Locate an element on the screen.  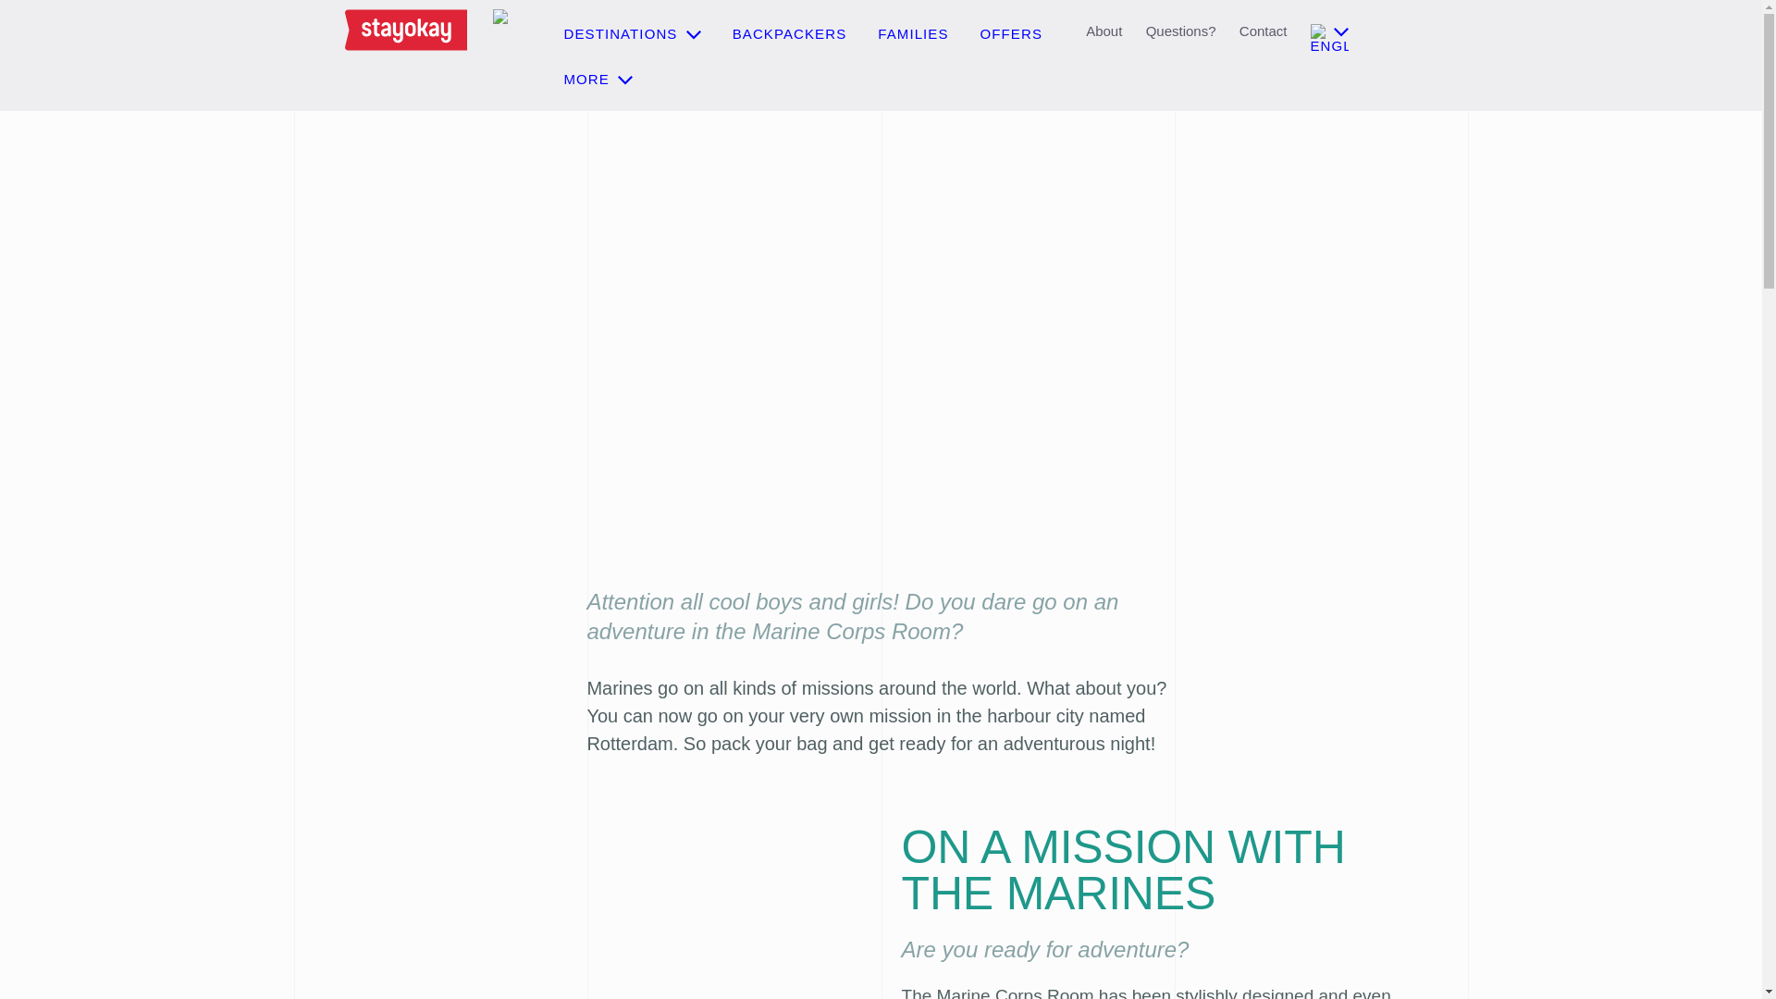
BACKPACKERS is located at coordinates (790, 33).